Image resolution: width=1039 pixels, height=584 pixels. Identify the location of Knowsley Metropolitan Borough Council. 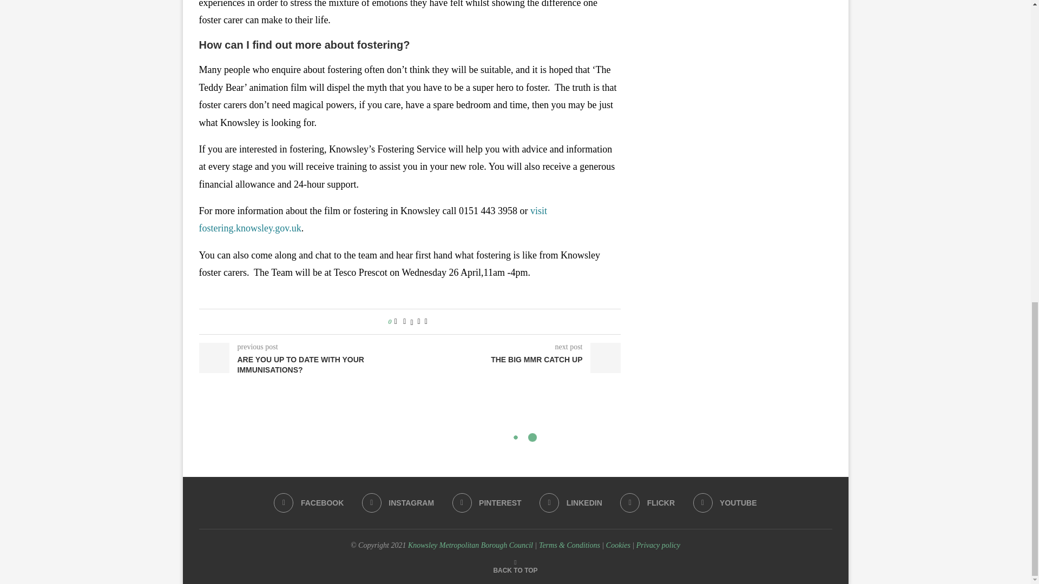
(470, 545).